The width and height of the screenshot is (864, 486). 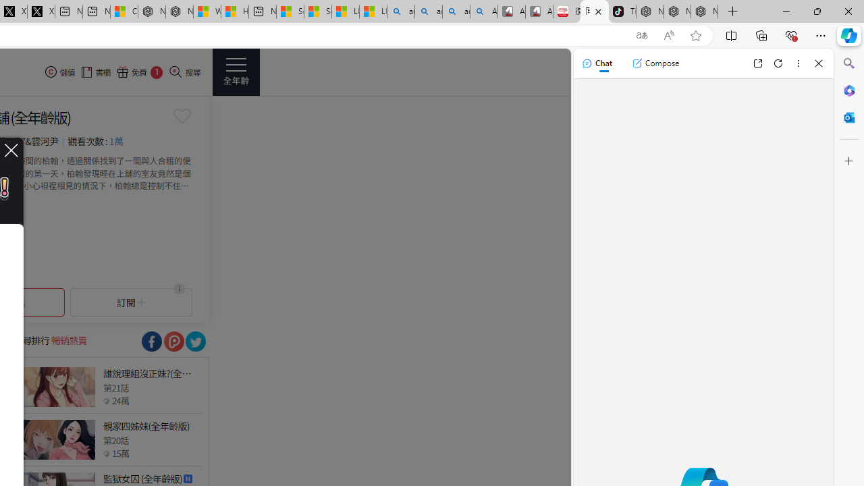 I want to click on Class: side_menu_btn actionRightMenuBtn, so click(x=236, y=72).